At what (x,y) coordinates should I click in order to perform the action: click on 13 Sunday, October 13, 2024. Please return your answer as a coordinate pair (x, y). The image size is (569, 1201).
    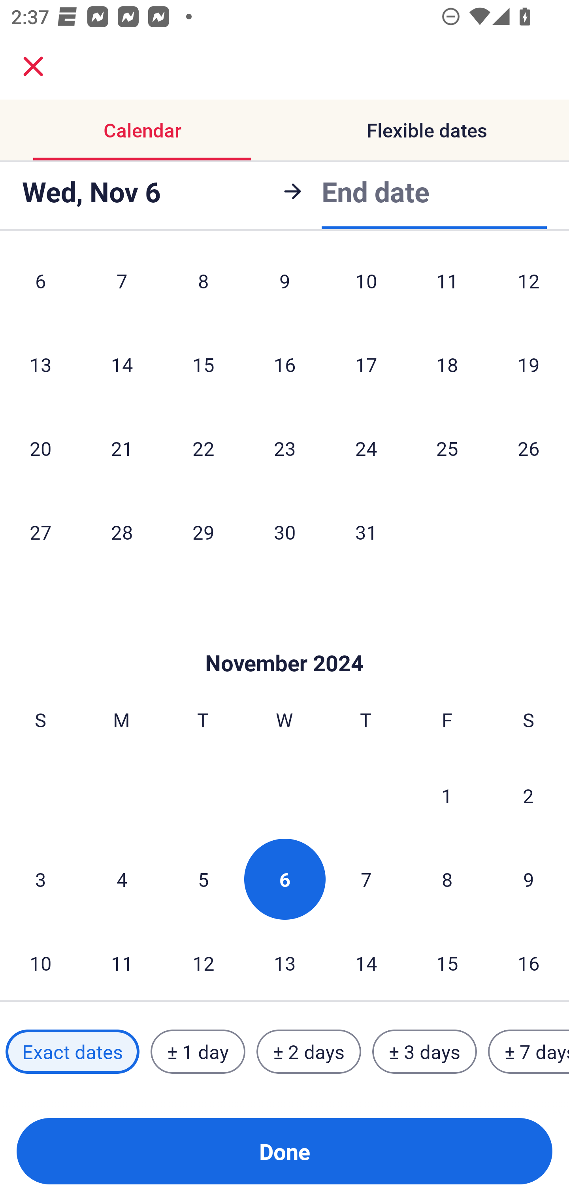
    Looking at the image, I should click on (40, 364).